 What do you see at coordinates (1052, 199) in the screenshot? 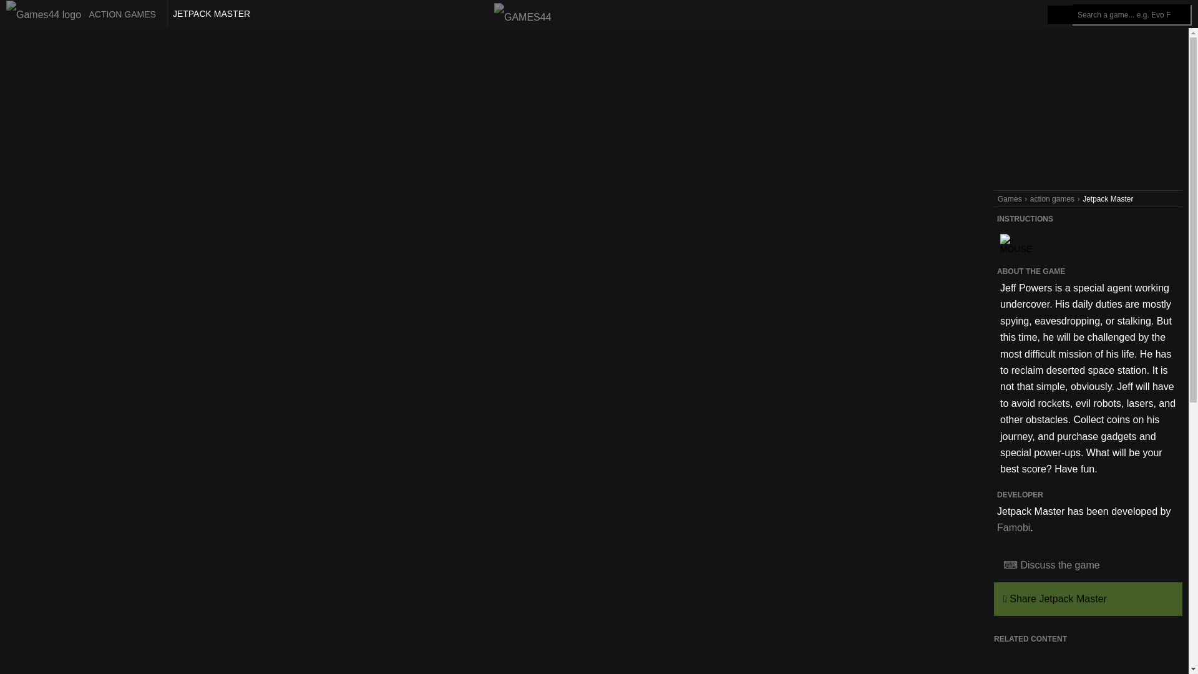
I see `action games` at bounding box center [1052, 199].